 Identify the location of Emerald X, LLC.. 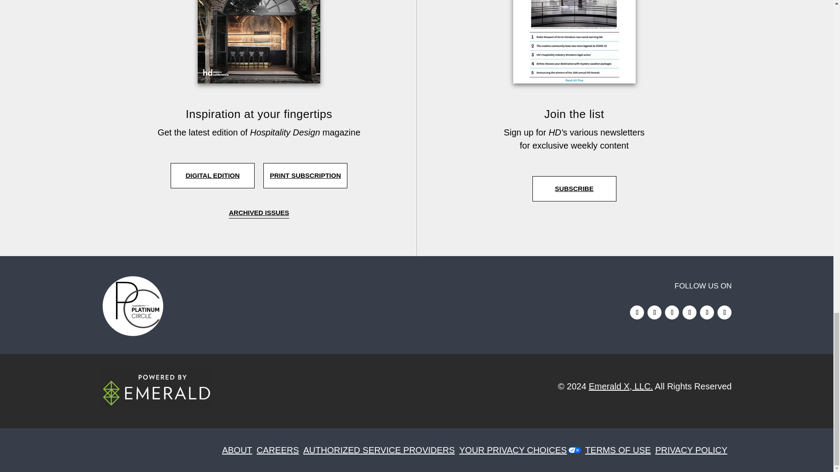
(621, 386).